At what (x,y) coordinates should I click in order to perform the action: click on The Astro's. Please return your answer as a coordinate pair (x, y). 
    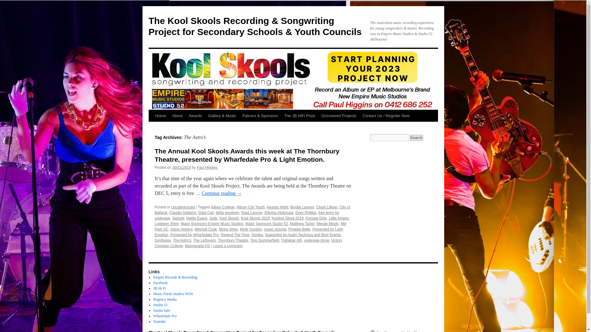
    Looking at the image, I should click on (182, 240).